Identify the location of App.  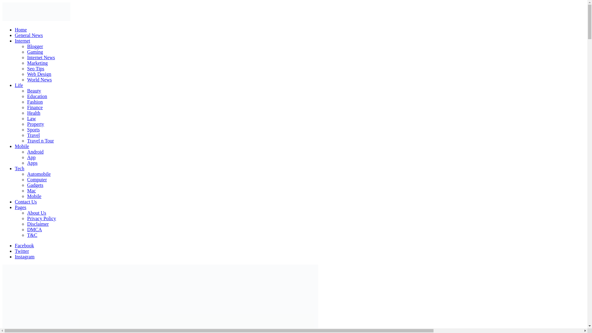
(31, 157).